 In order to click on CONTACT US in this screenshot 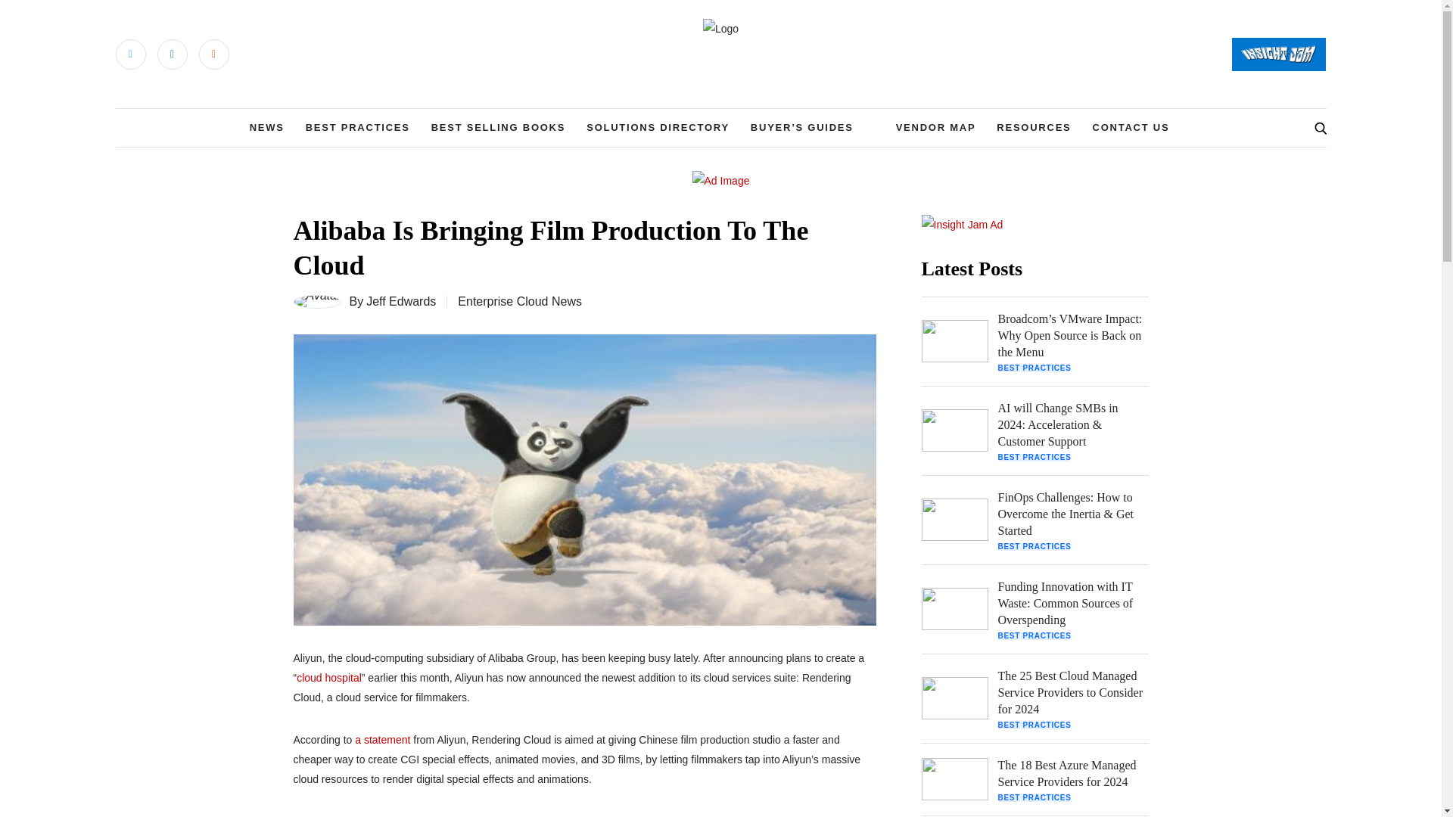, I will do `click(1131, 127)`.